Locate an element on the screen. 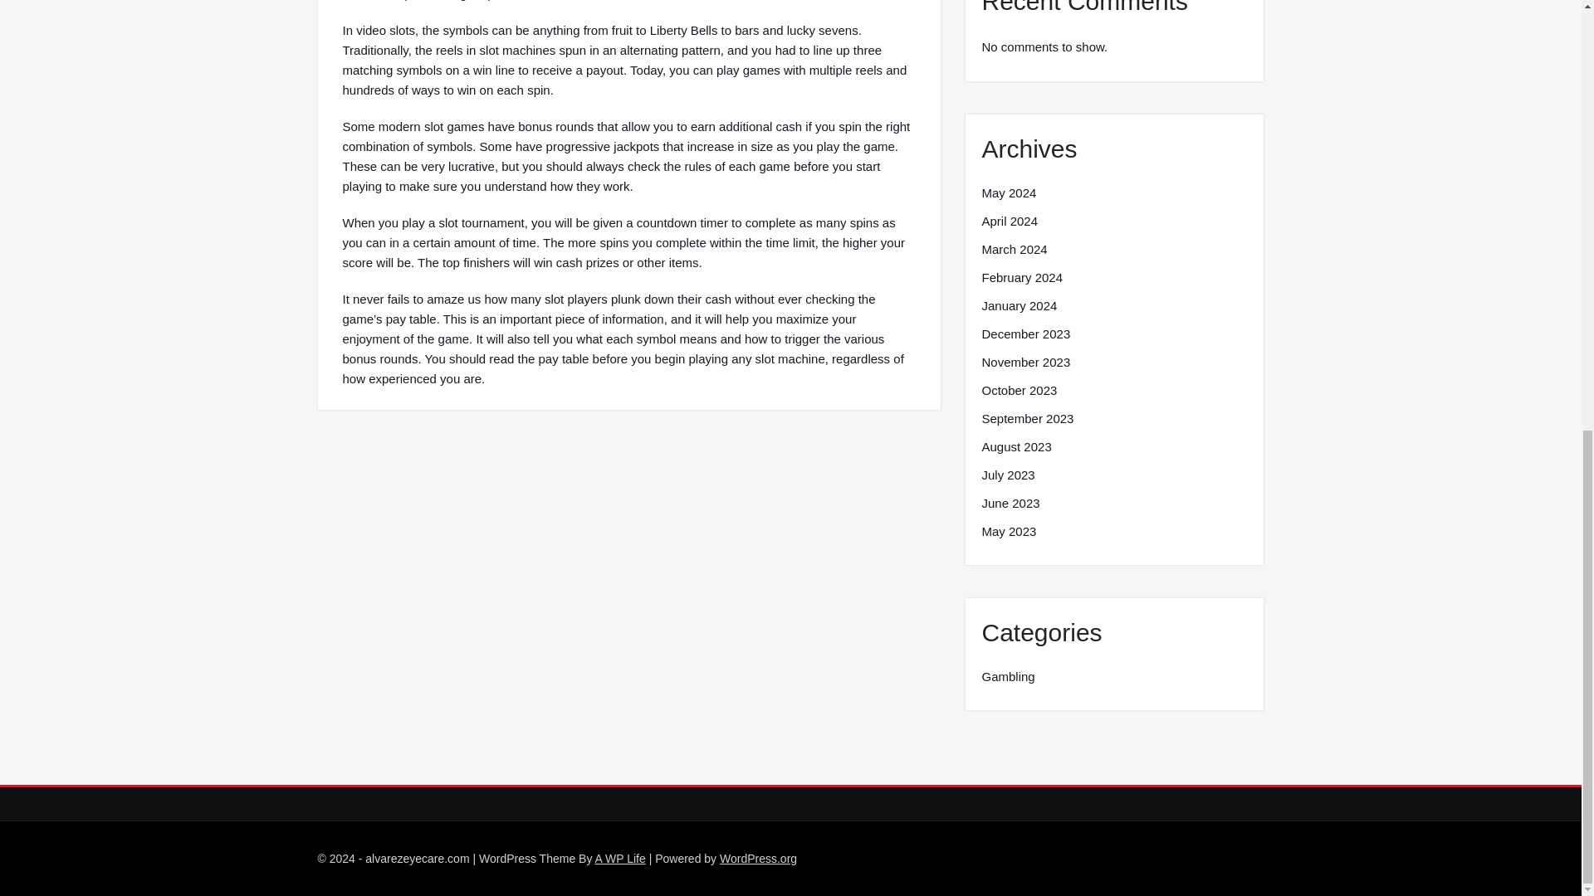  May 2024 is located at coordinates (1009, 193).